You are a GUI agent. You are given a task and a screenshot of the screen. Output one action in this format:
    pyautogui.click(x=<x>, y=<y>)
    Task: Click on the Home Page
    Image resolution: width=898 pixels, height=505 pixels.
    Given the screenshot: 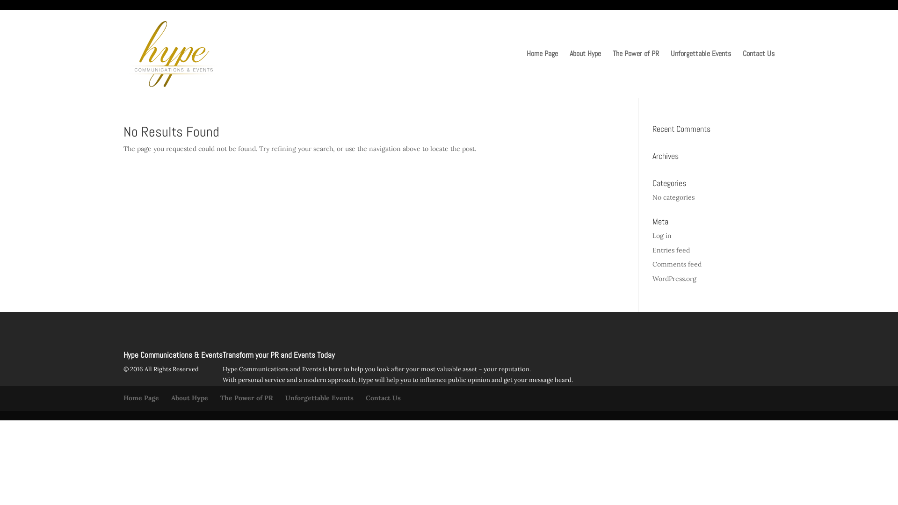 What is the action you would take?
    pyautogui.click(x=141, y=398)
    